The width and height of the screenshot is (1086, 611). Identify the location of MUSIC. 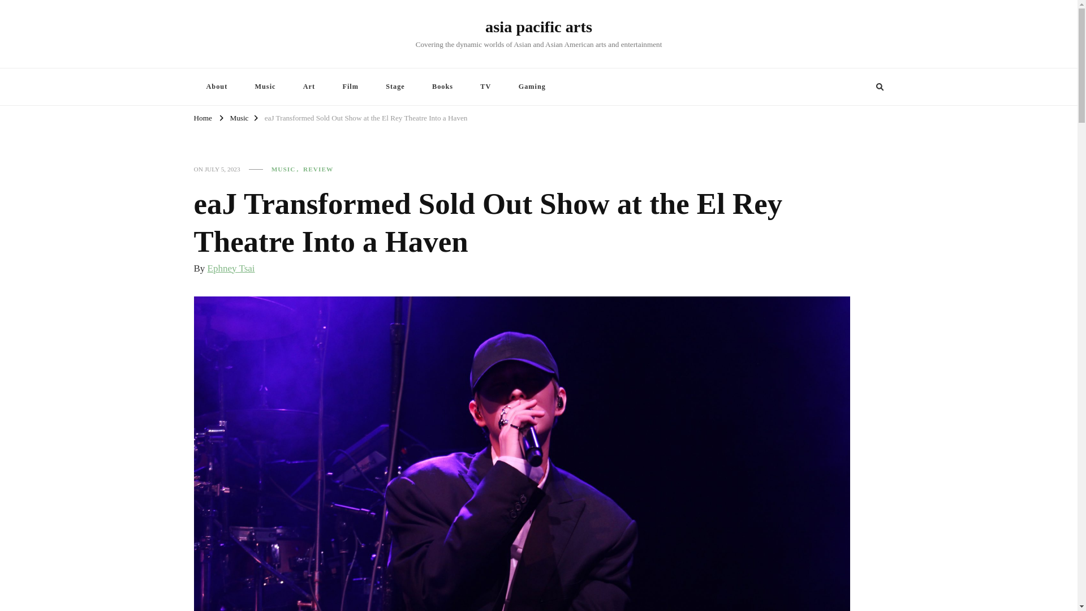
(286, 169).